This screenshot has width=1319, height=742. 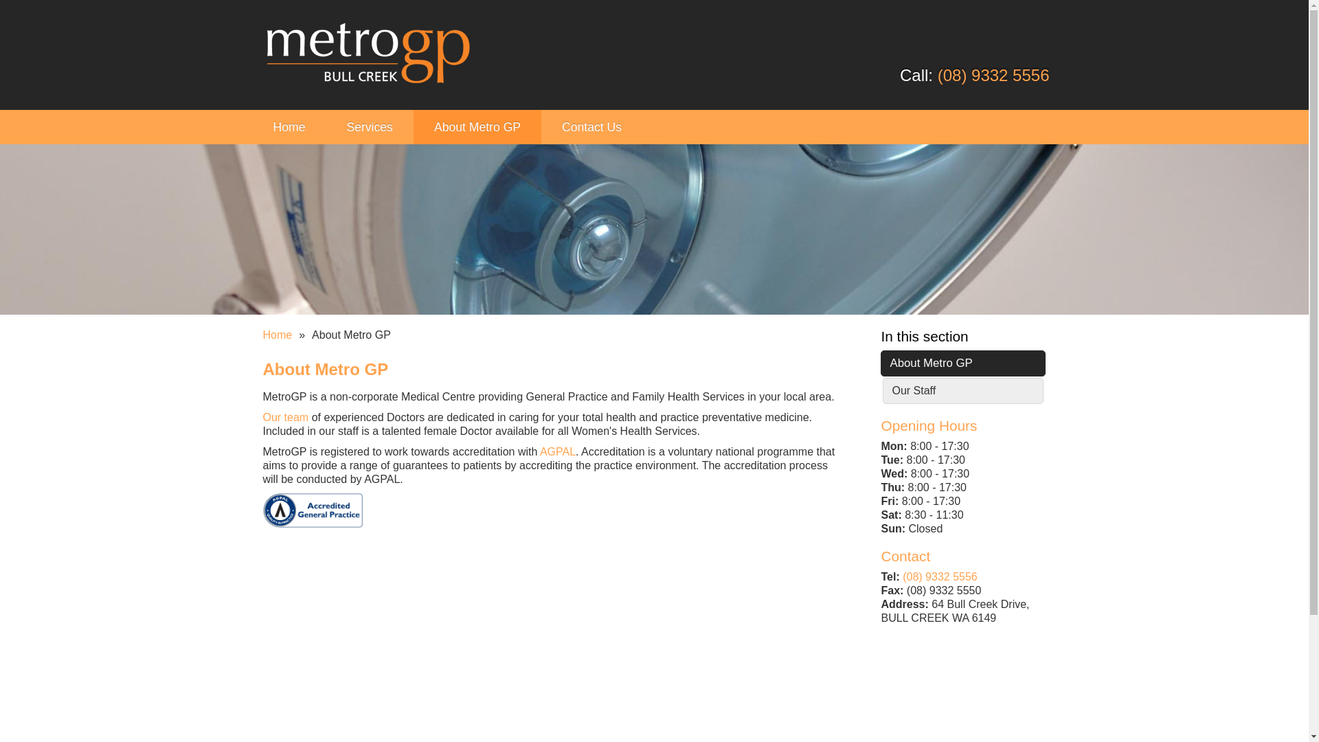 I want to click on Our Staff, so click(x=963, y=391).